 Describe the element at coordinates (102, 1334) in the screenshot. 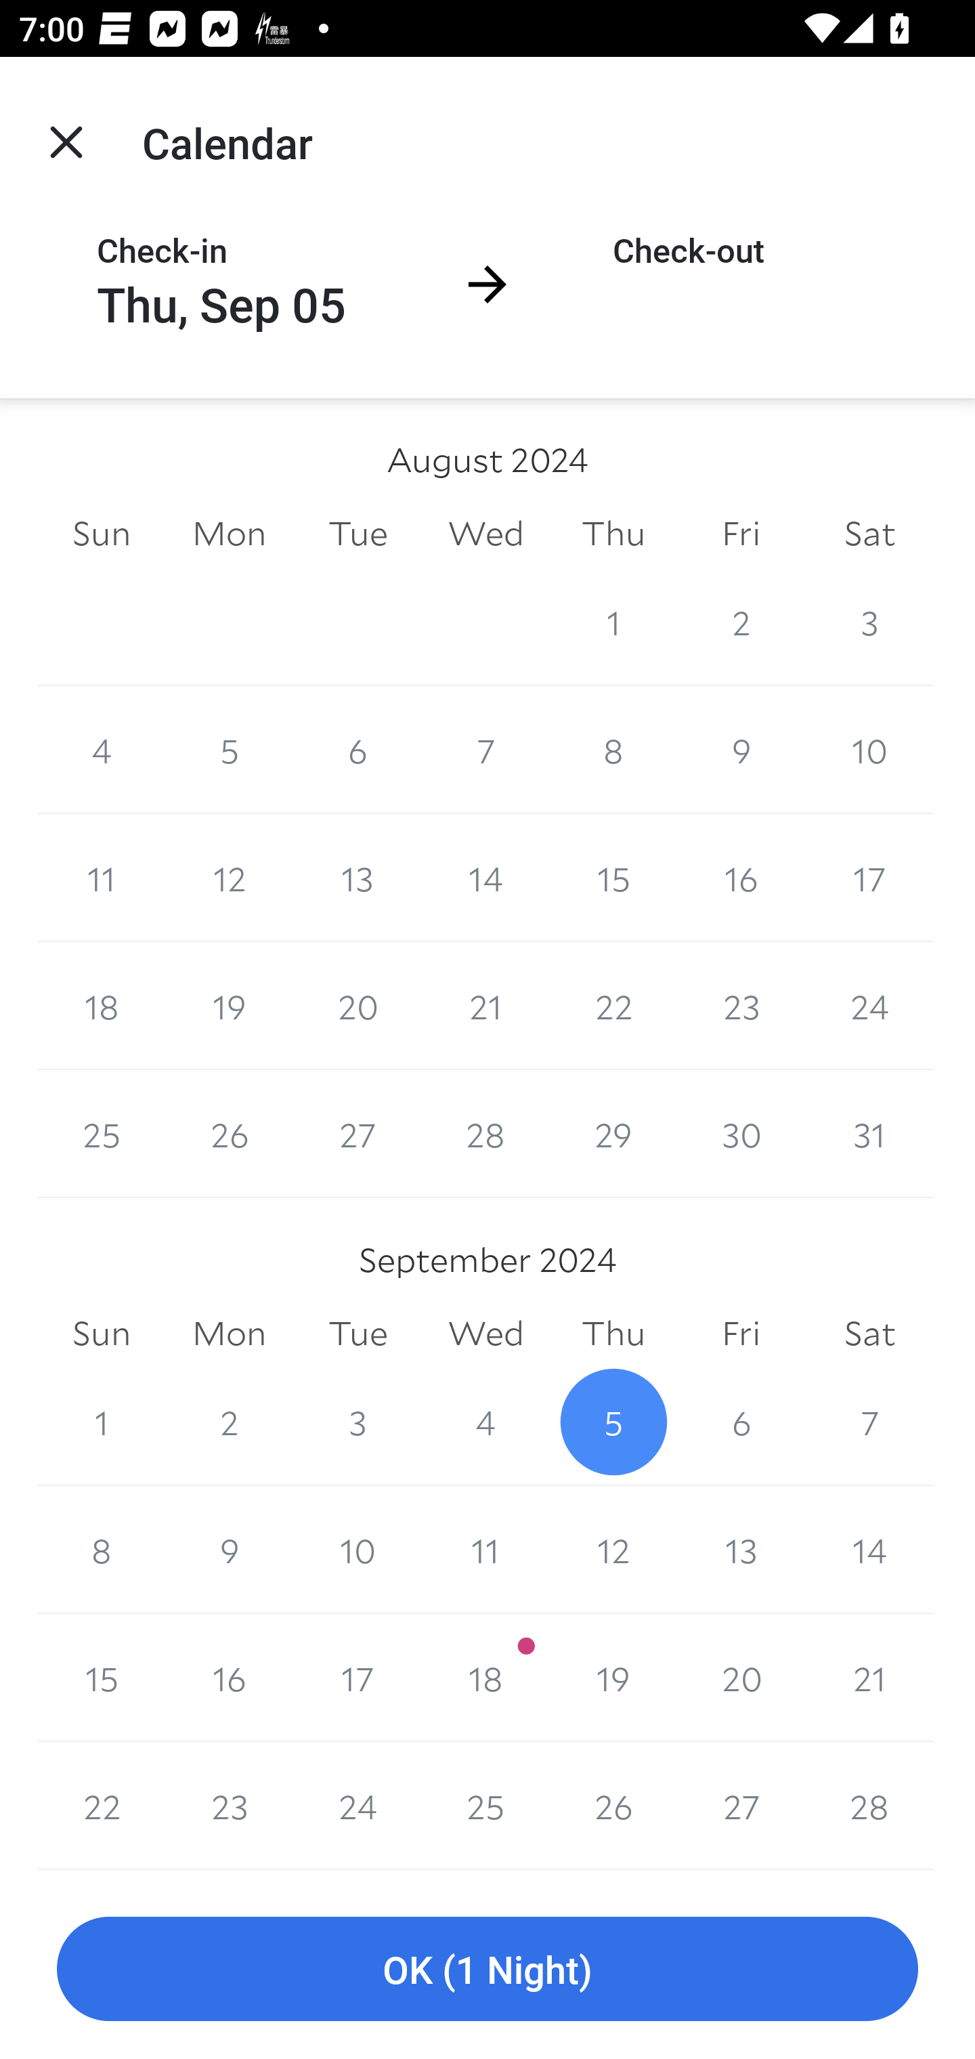

I see `Sun` at that location.